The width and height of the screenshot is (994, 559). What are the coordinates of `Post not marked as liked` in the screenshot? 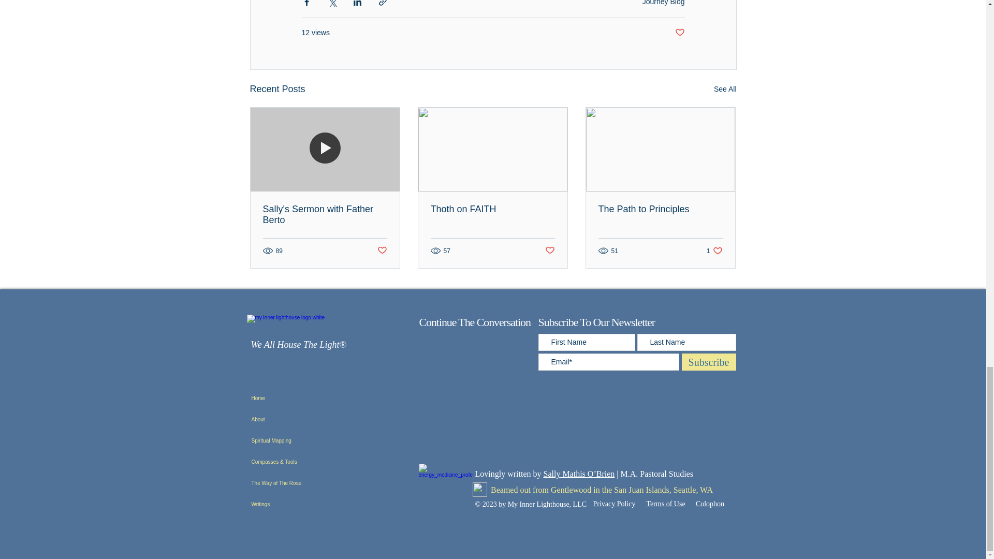 It's located at (679, 33).